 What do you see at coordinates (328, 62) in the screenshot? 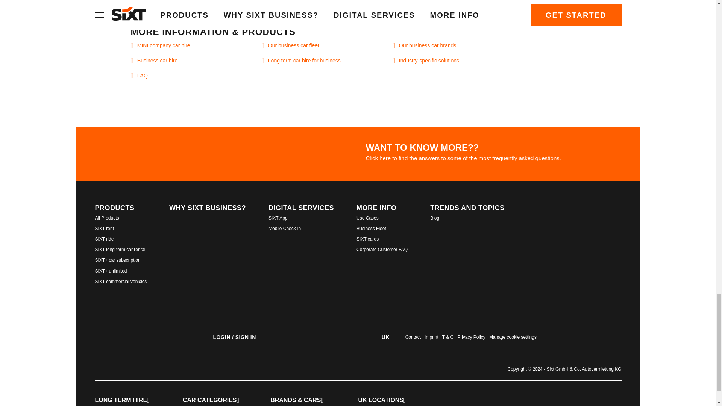
I see `Long term car hire for business` at bounding box center [328, 62].